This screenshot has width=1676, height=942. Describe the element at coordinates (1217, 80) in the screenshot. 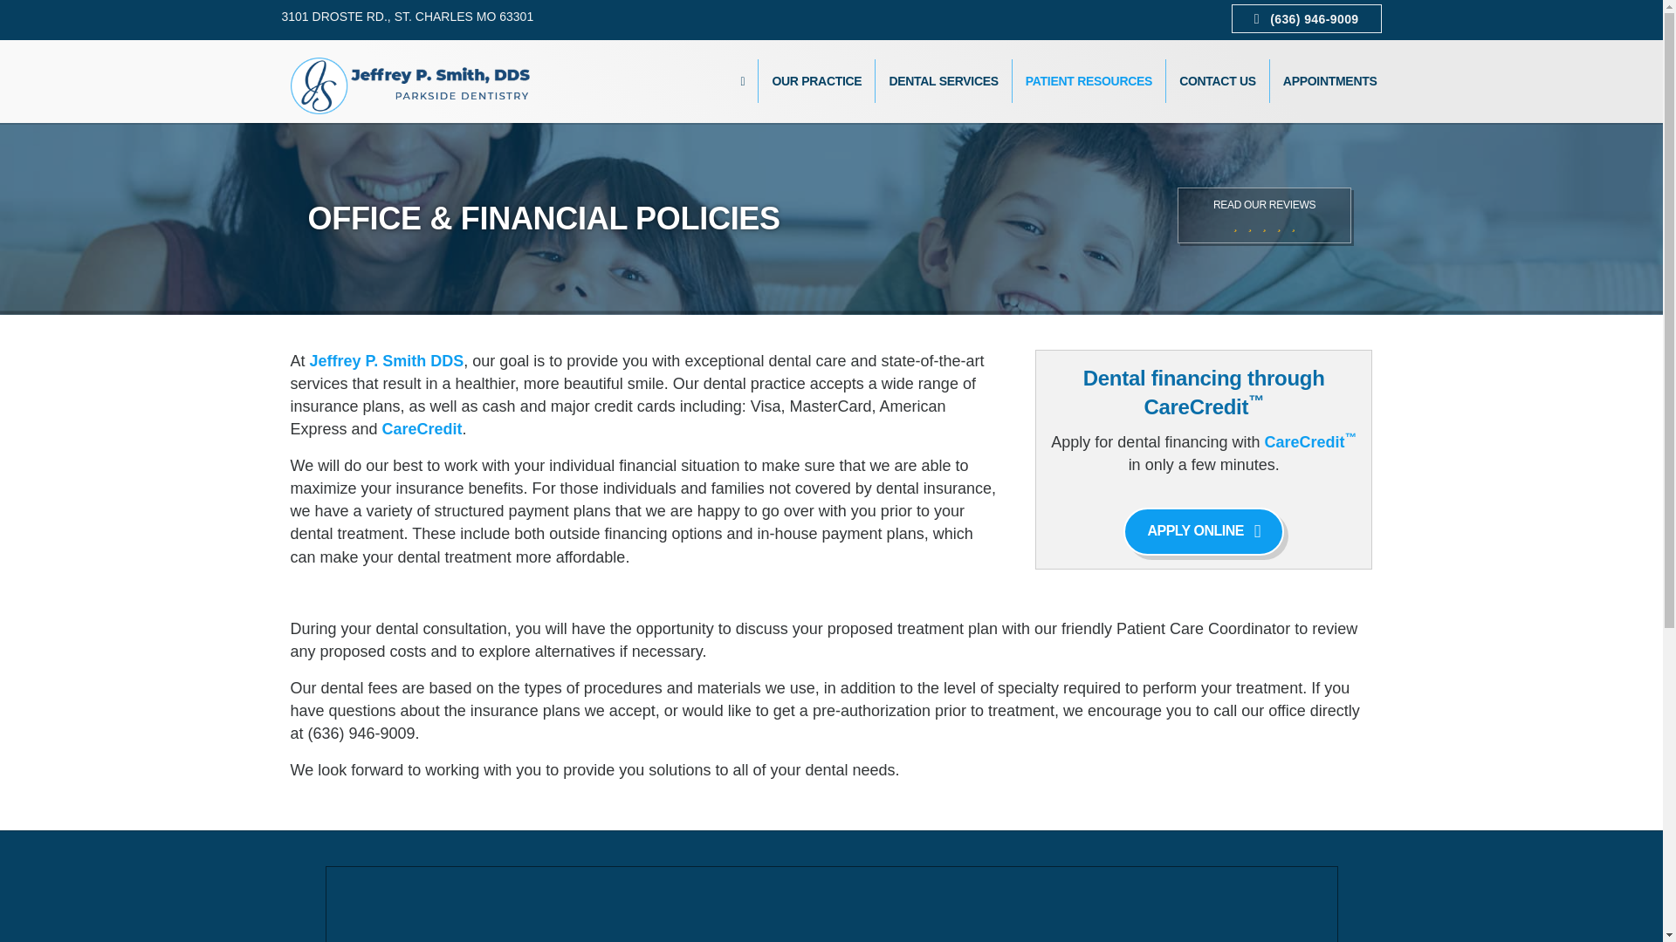

I see `CONTACT US` at that location.